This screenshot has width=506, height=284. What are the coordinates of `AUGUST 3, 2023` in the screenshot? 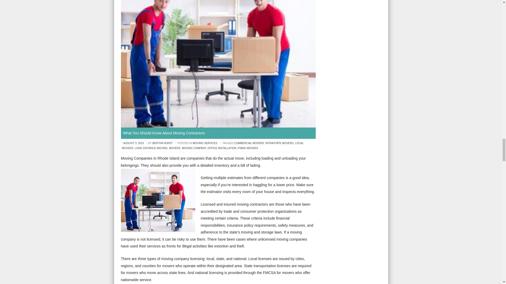 It's located at (134, 143).